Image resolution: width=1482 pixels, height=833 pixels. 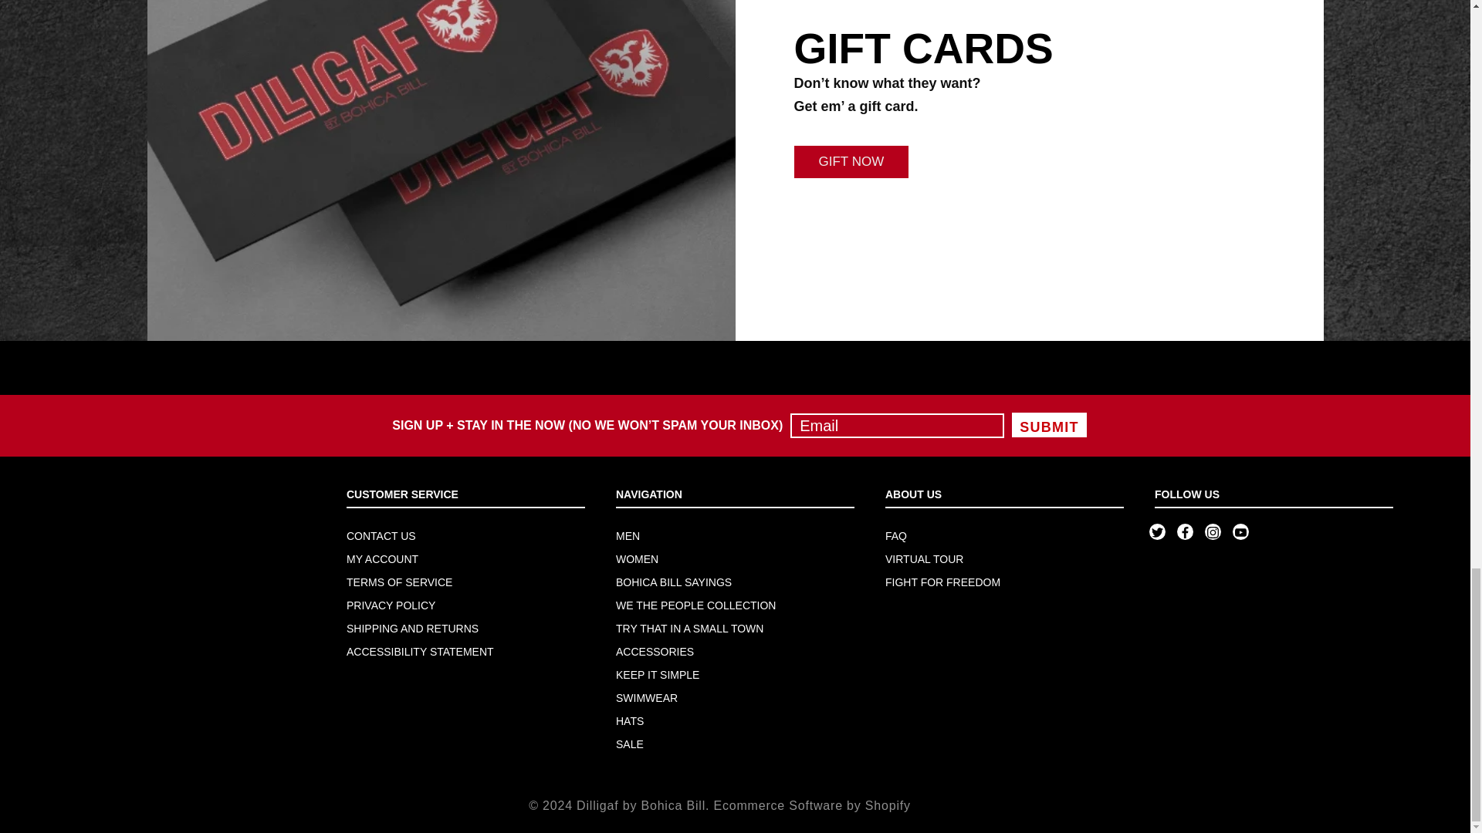 What do you see at coordinates (1157, 532) in the screenshot?
I see `Twitter` at bounding box center [1157, 532].